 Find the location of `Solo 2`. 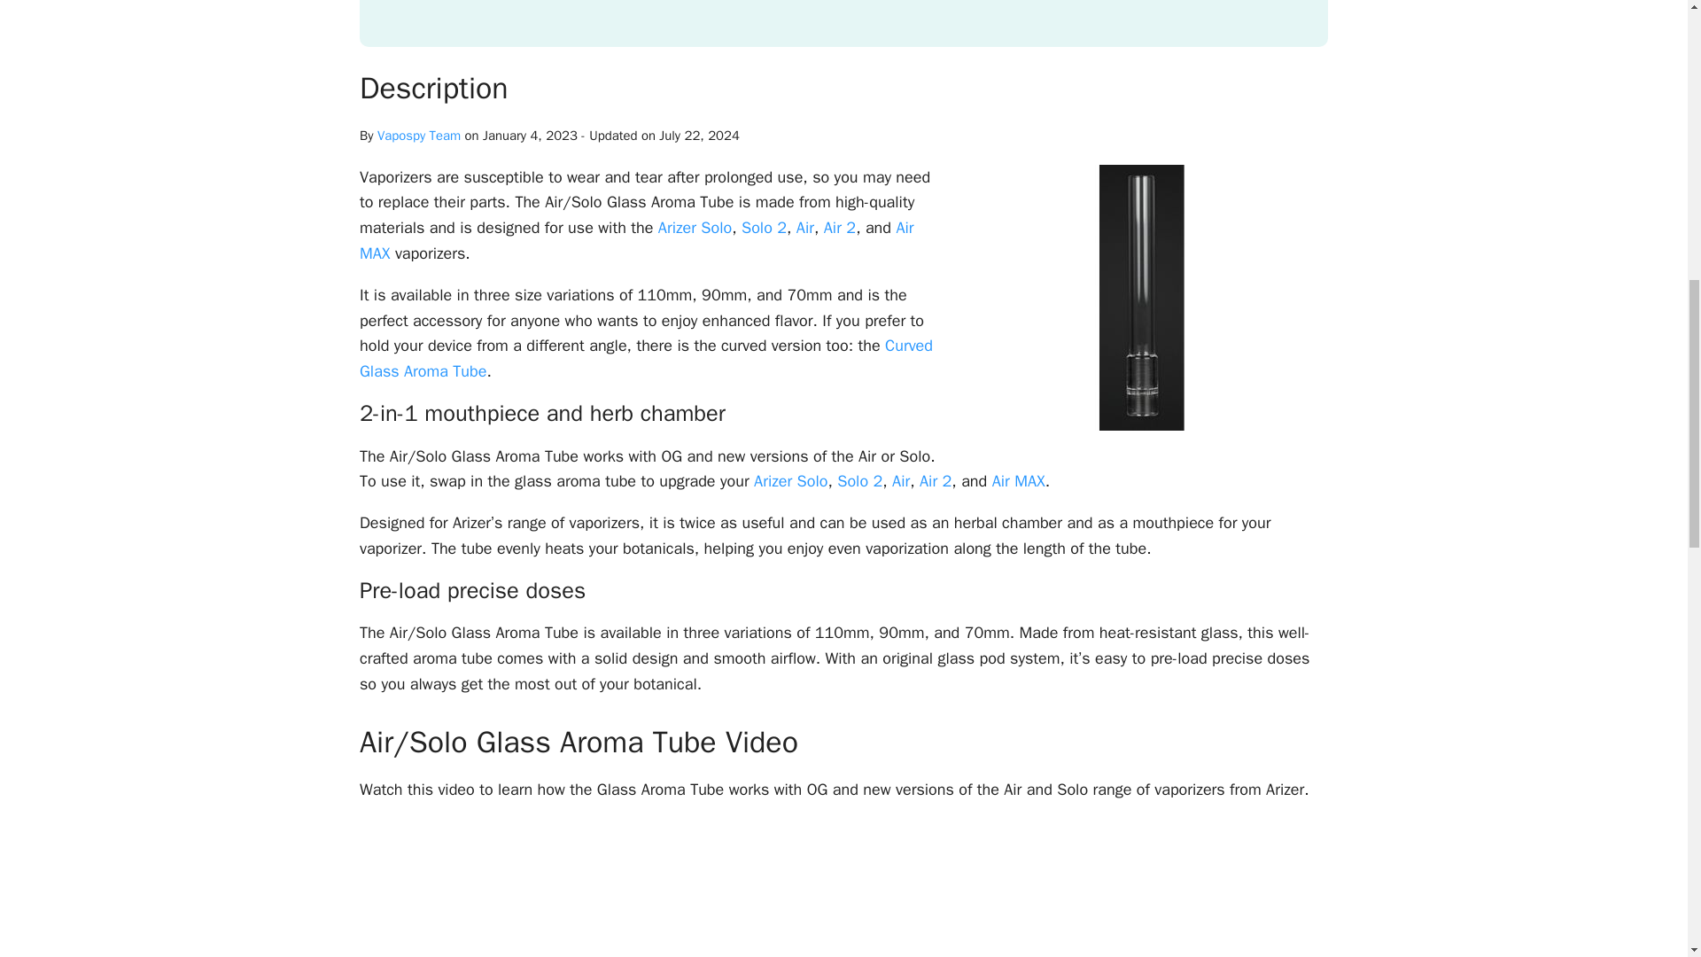

Solo 2 is located at coordinates (764, 227).